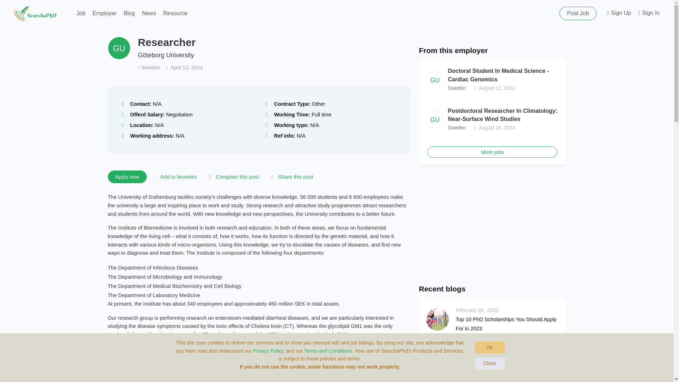 The height and width of the screenshot is (382, 679). What do you see at coordinates (619, 13) in the screenshot?
I see `Sign Up` at bounding box center [619, 13].